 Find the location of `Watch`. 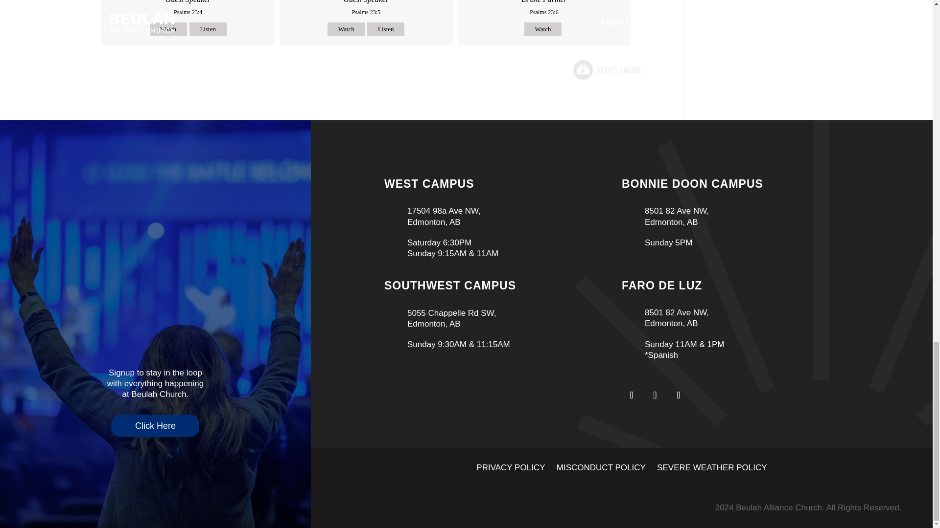

Watch is located at coordinates (542, 29).